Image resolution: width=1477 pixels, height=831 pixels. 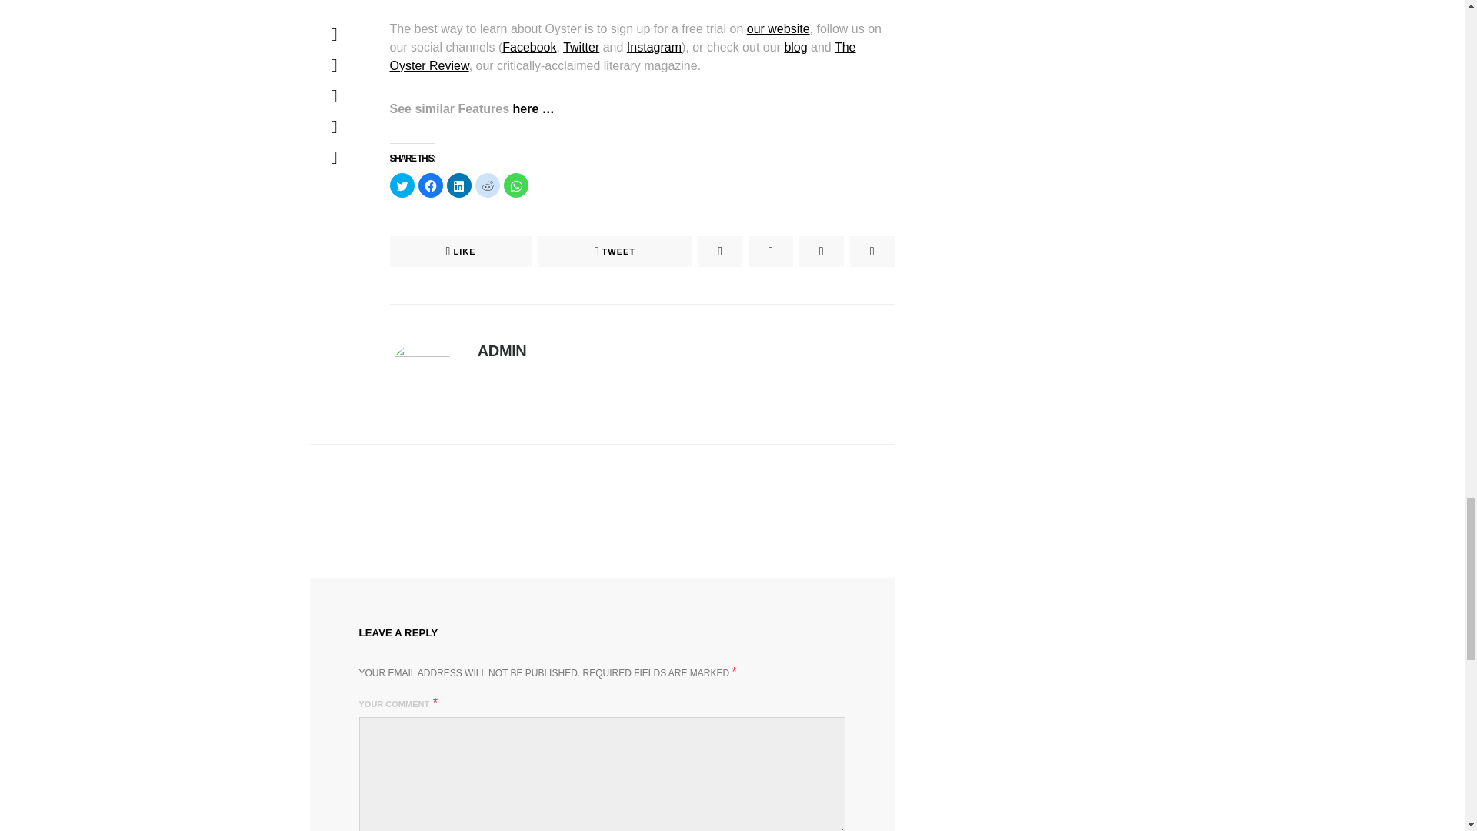 I want to click on Click to share on WhatsApp, so click(x=515, y=185).